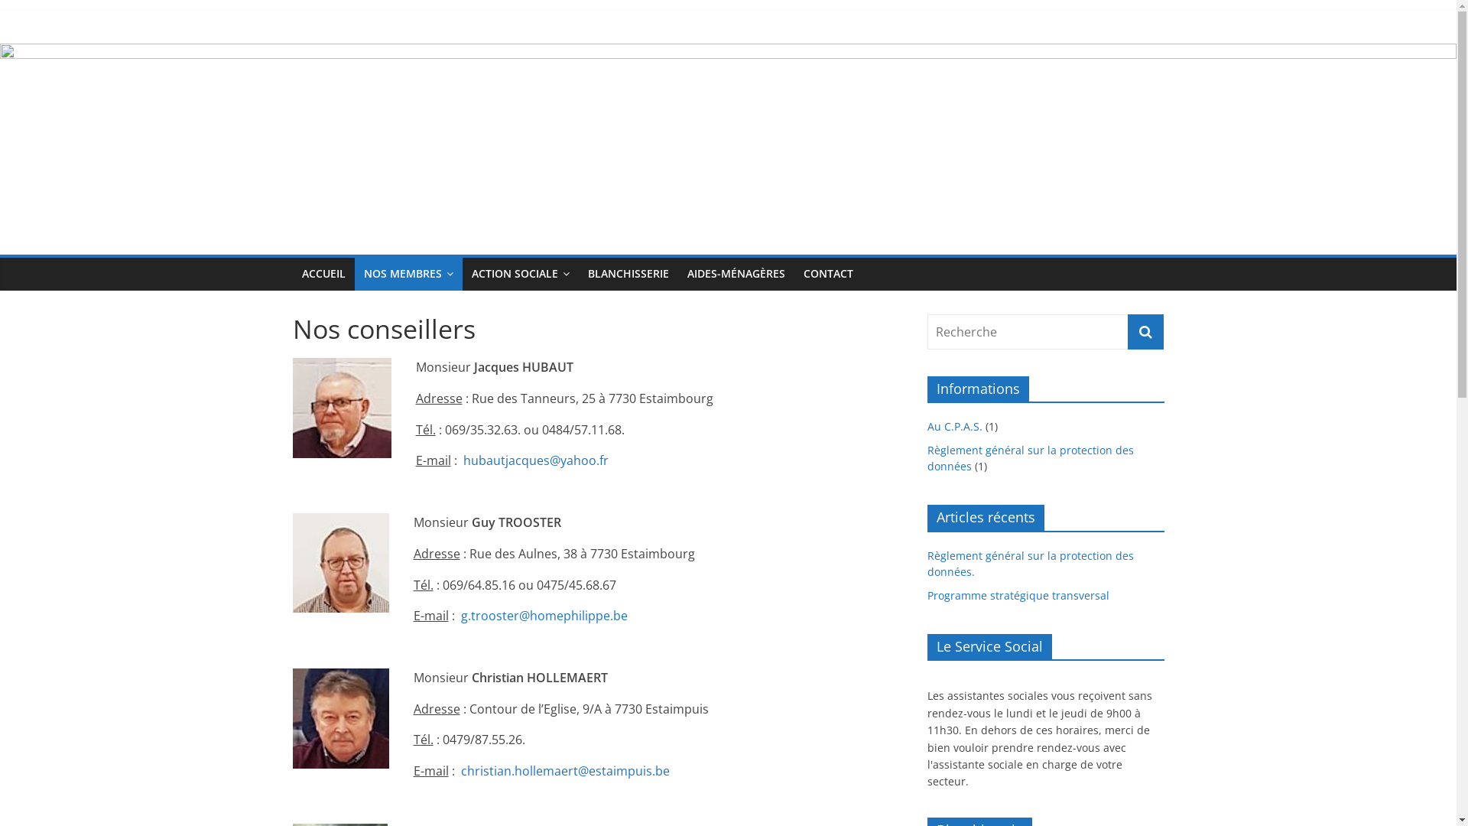 This screenshot has height=826, width=1468. Describe the element at coordinates (536, 460) in the screenshot. I see `hubautjacques@yahoo.fr` at that location.